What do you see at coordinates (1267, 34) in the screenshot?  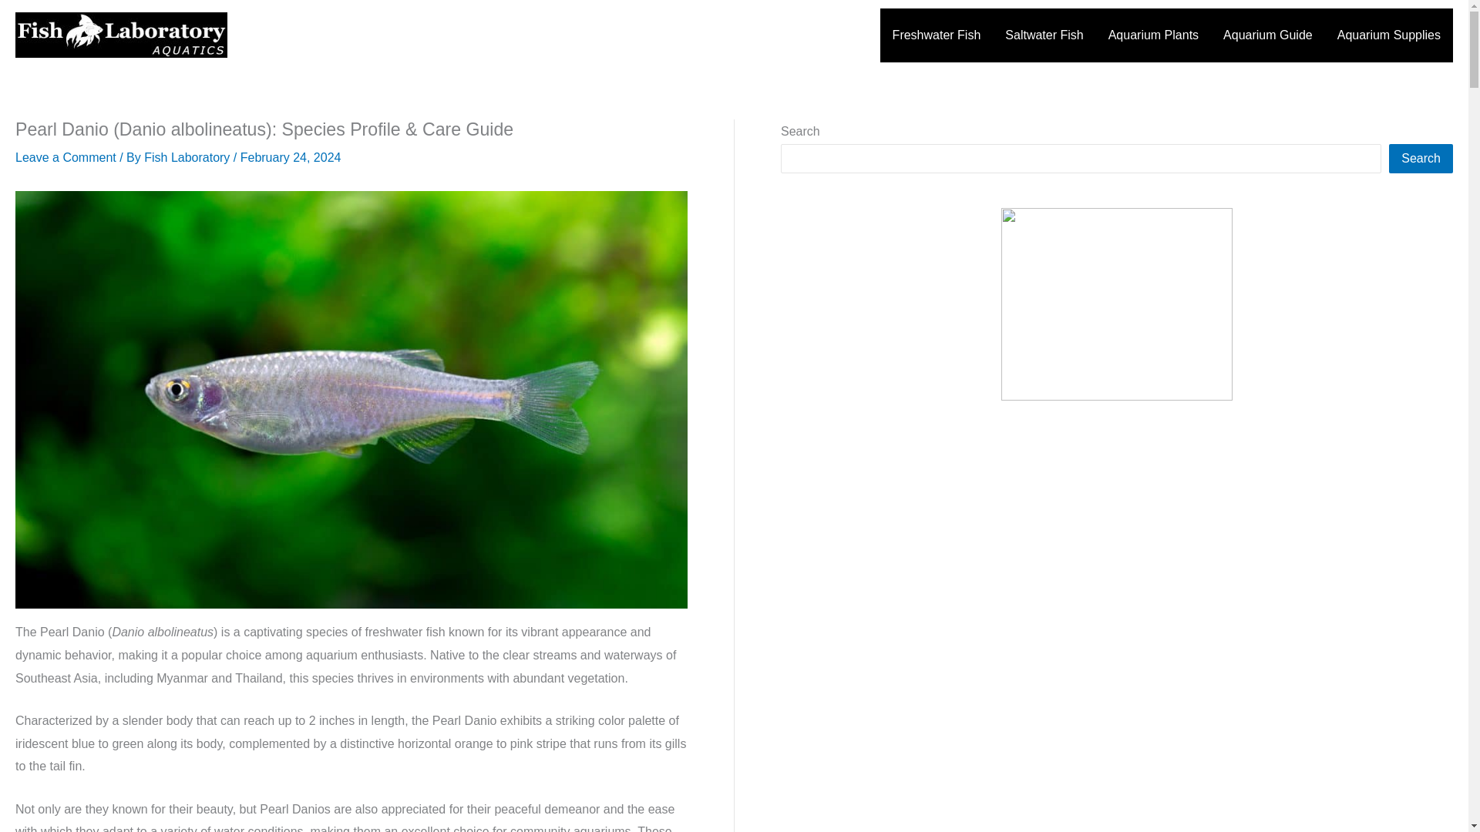 I see `Aquarium Guide` at bounding box center [1267, 34].